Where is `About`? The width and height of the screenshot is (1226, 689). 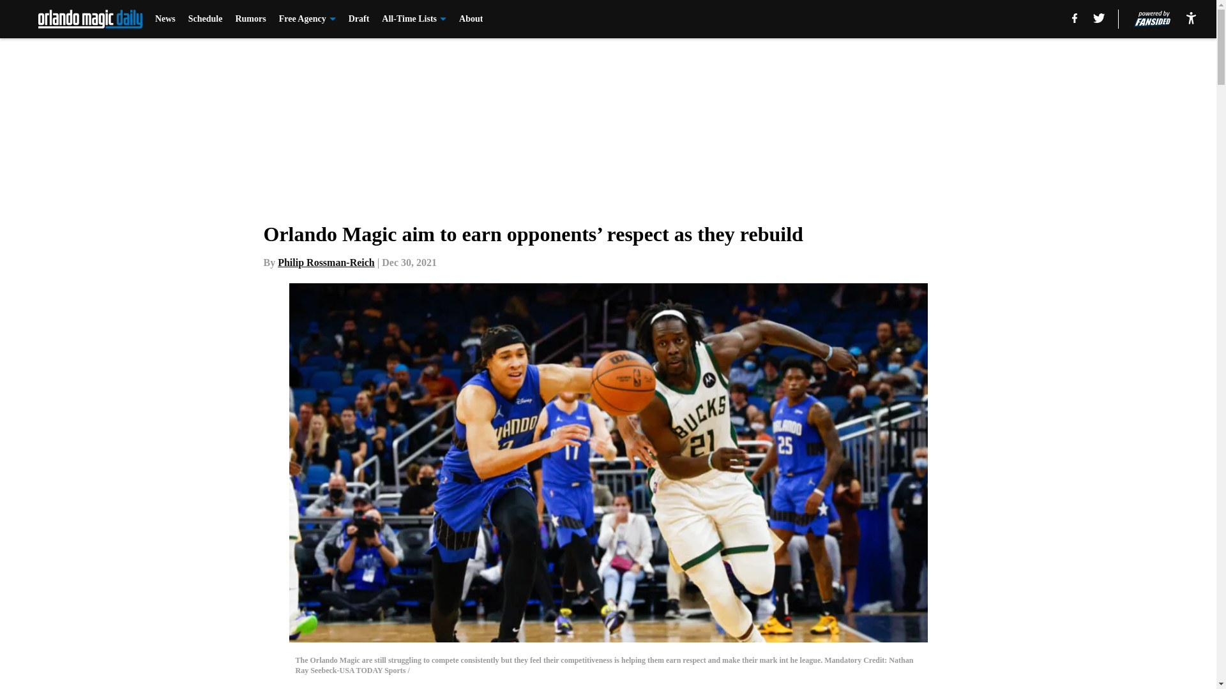 About is located at coordinates (471, 19).